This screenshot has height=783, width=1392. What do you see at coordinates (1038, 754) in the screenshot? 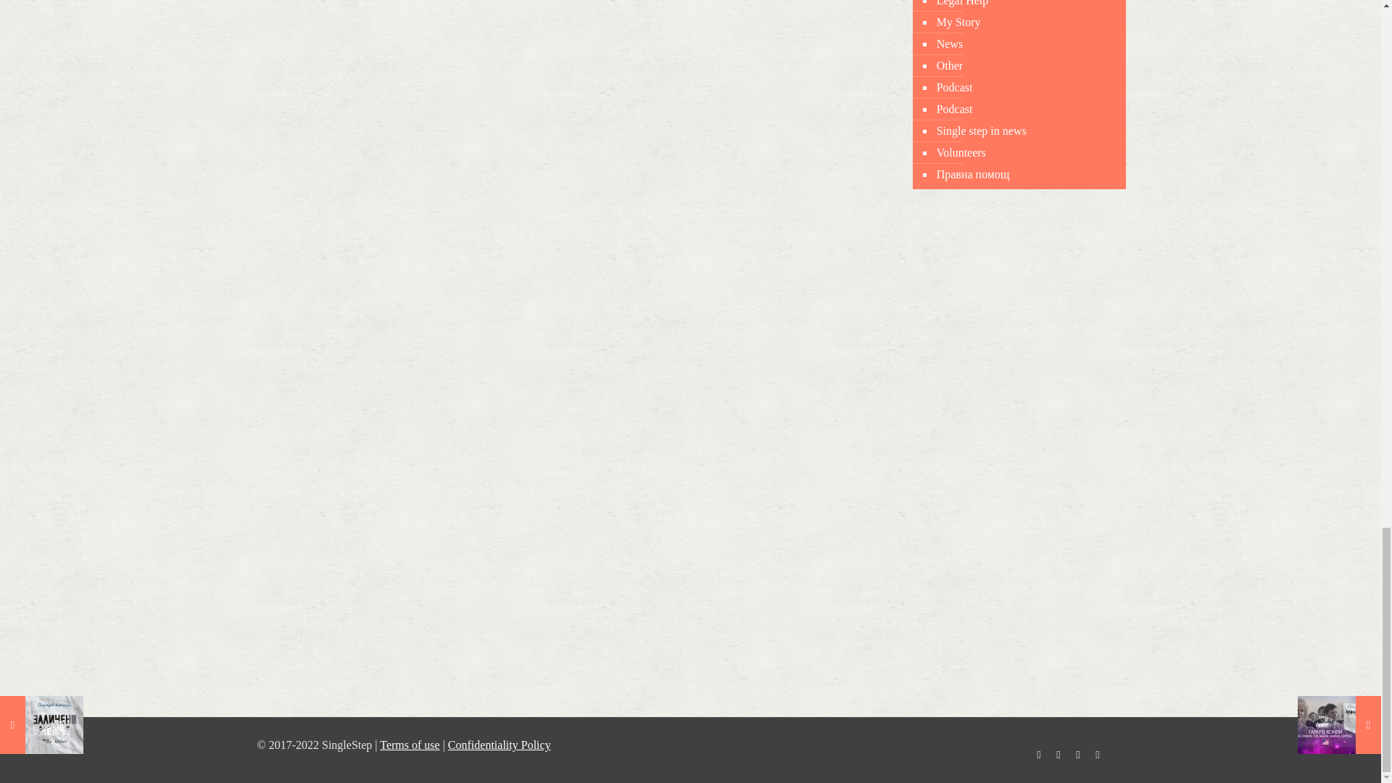
I see `Facebook` at bounding box center [1038, 754].